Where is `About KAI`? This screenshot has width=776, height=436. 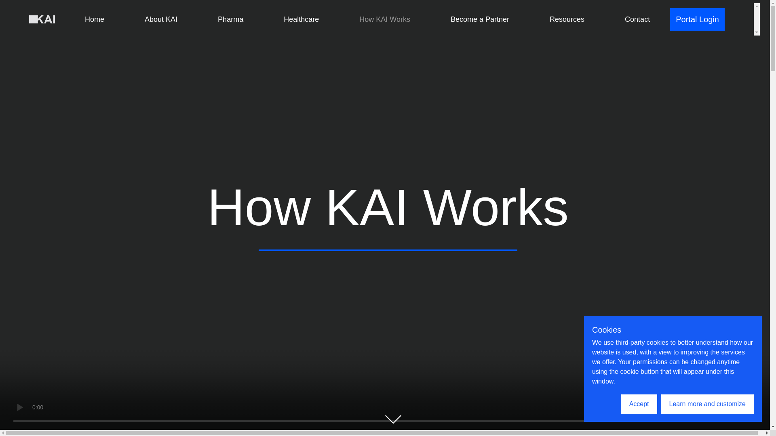
About KAI is located at coordinates (161, 19).